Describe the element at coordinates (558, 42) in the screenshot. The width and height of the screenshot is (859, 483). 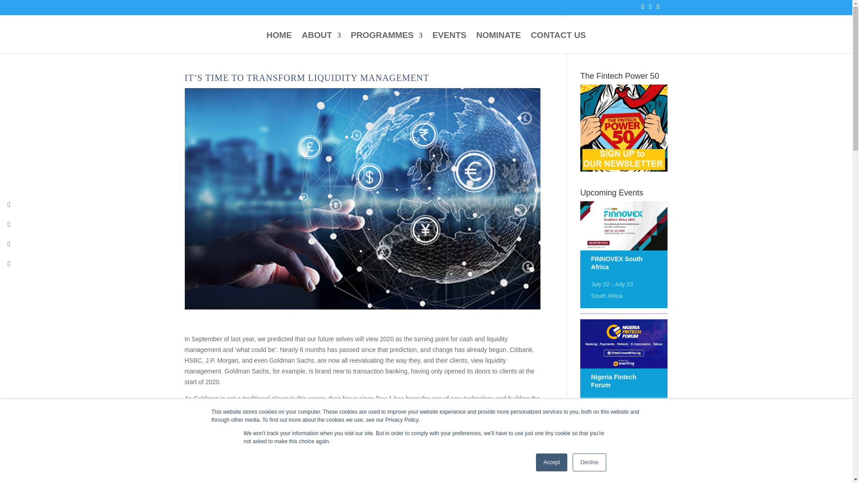
I see `CONTACT US` at that location.